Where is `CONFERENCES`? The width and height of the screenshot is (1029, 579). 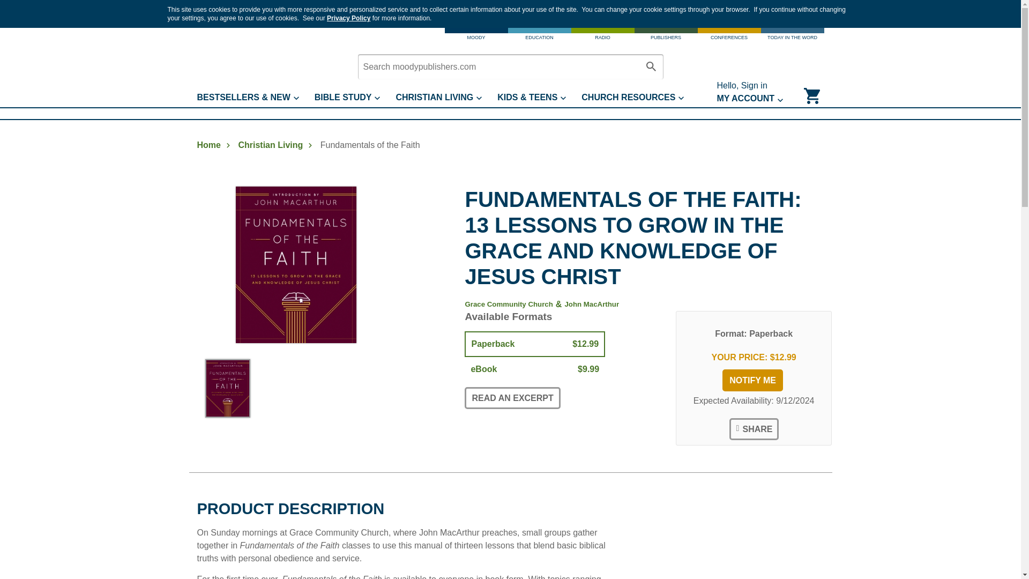 CONFERENCES is located at coordinates (729, 36).